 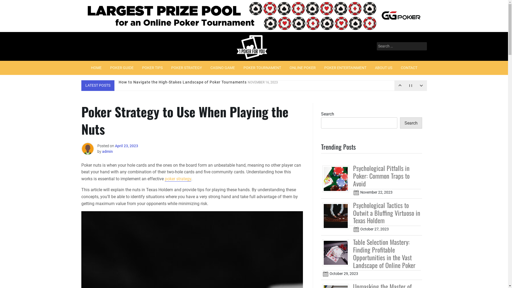 I want to click on Search, so click(x=11, y=5).